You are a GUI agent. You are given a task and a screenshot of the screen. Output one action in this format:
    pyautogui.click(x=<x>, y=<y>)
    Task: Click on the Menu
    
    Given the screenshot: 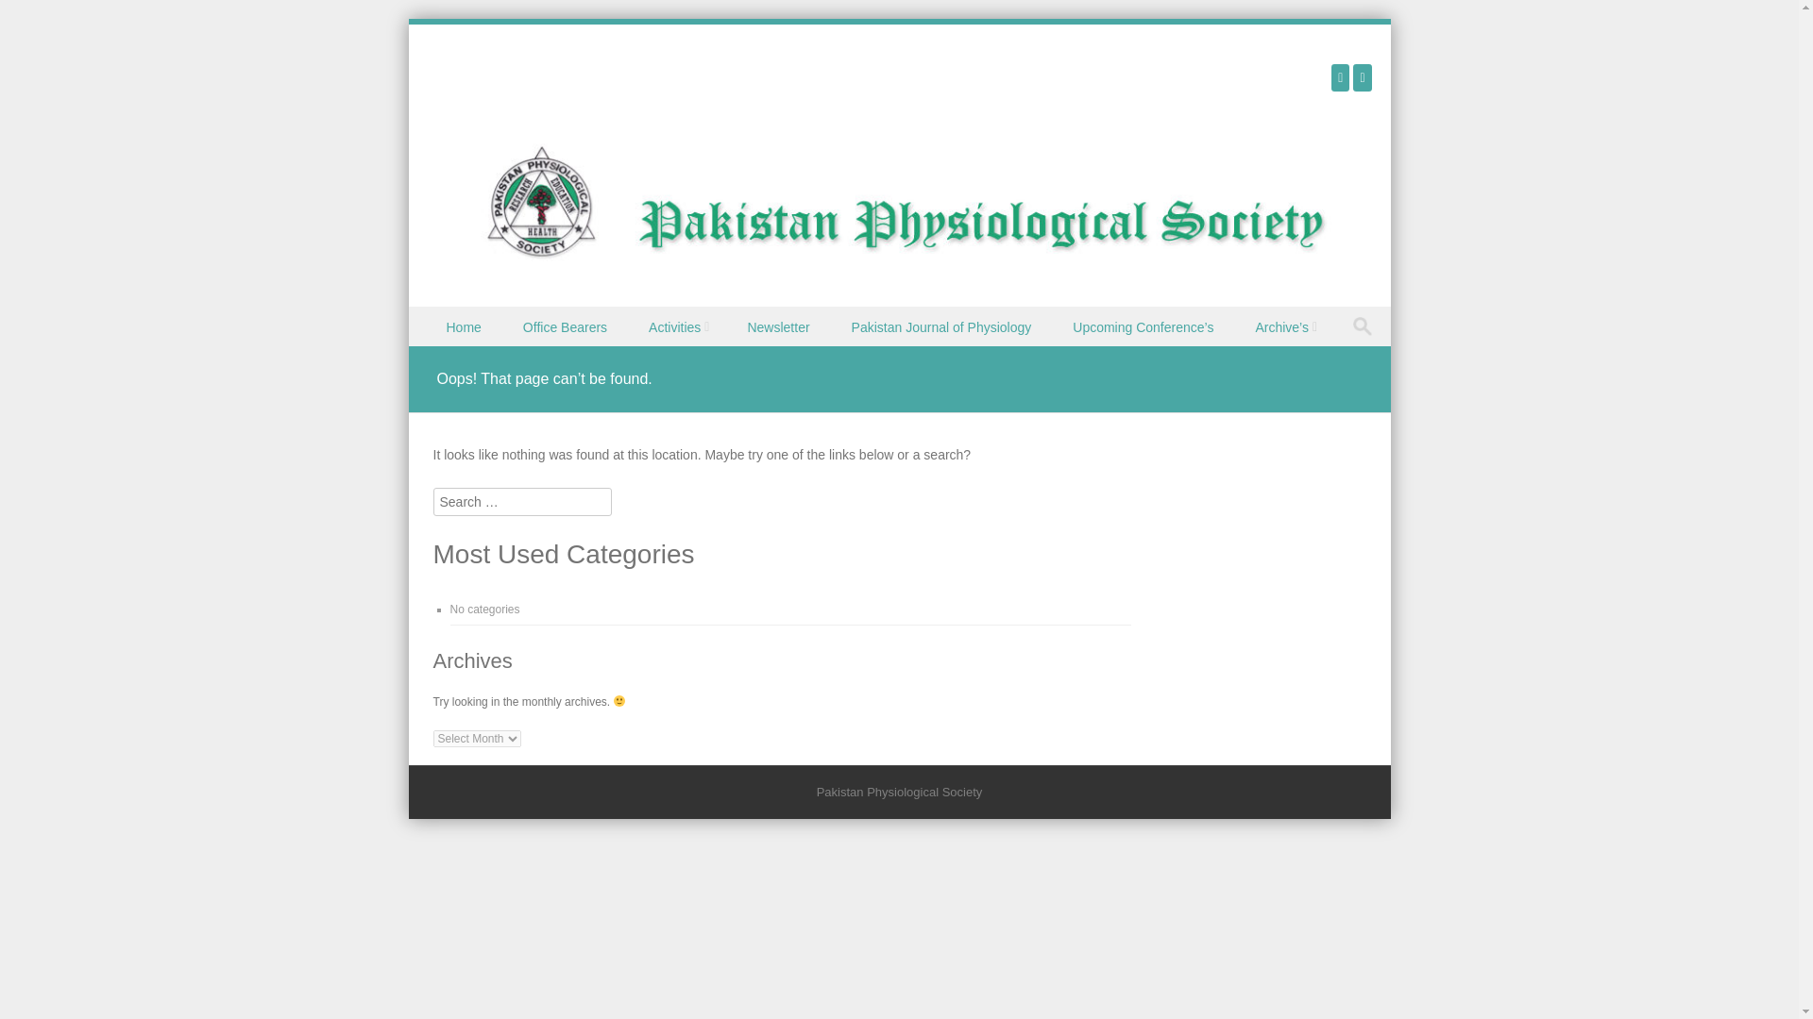 What is the action you would take?
    pyautogui.click(x=440, y=347)
    